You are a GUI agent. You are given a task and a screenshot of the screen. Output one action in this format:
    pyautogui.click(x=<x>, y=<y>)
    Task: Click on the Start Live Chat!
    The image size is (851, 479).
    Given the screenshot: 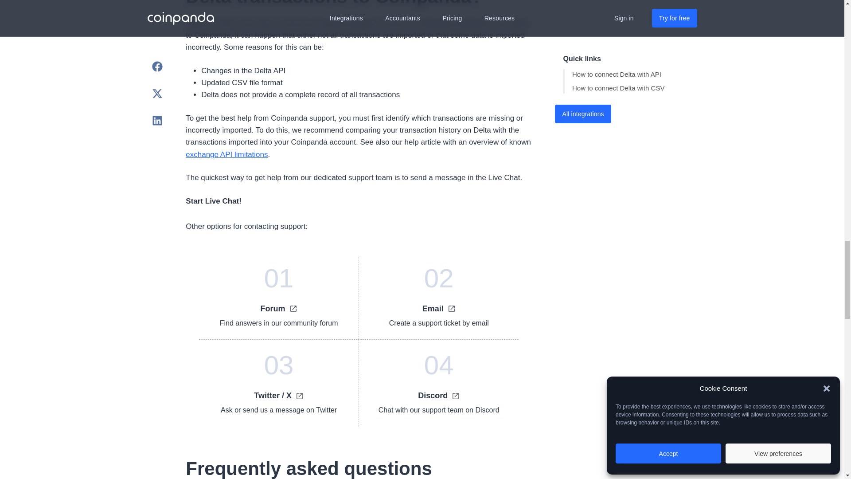 What is the action you would take?
    pyautogui.click(x=214, y=200)
    